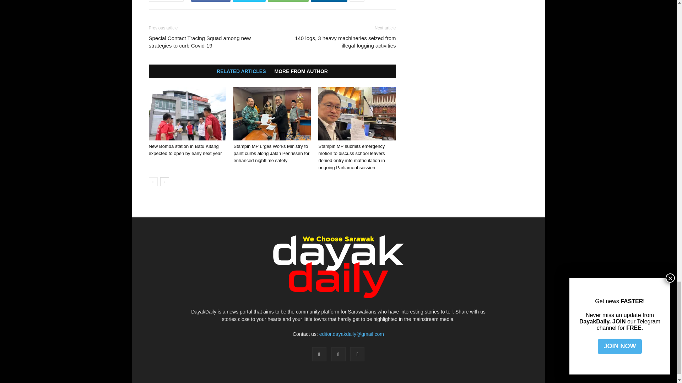 Image resolution: width=682 pixels, height=383 pixels. What do you see at coordinates (329, 1) in the screenshot?
I see `Linkedin` at bounding box center [329, 1].